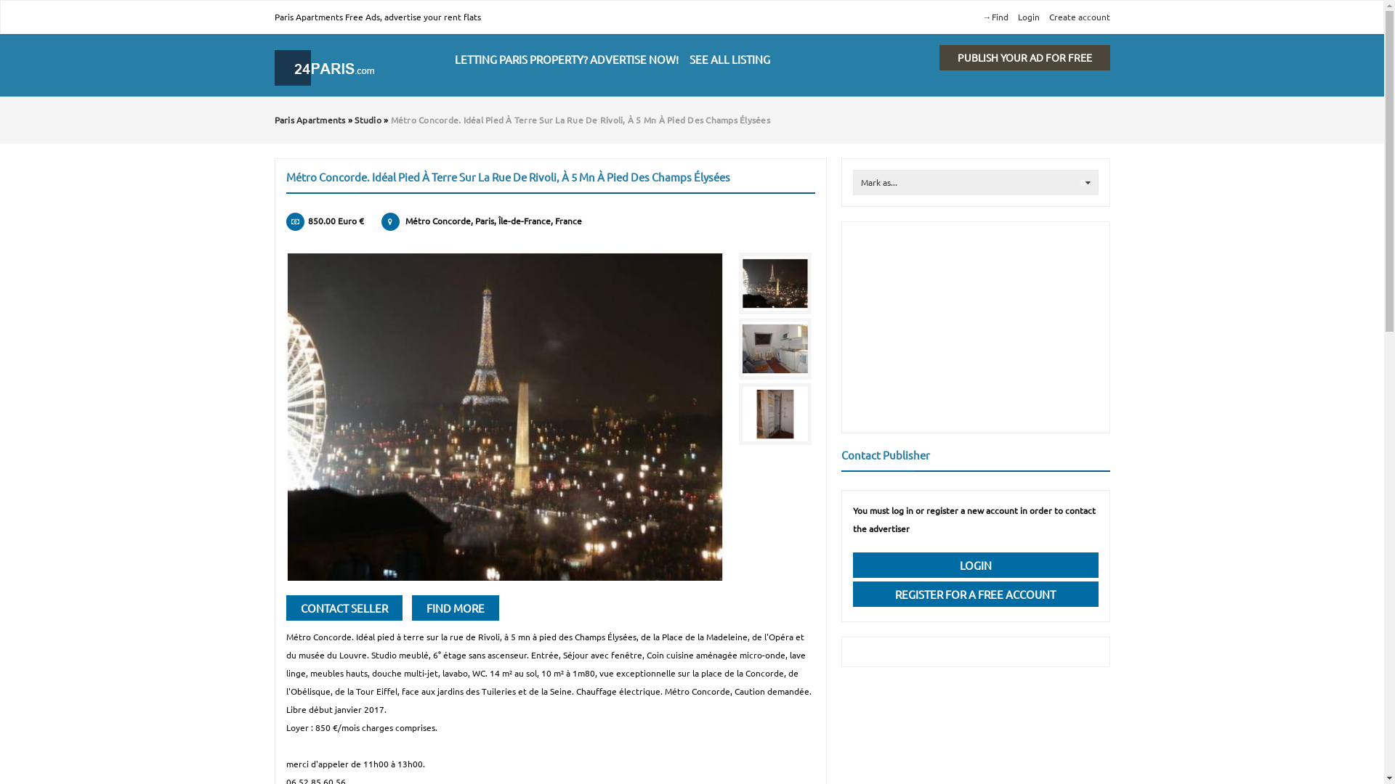 The width and height of the screenshot is (1395, 784). Describe the element at coordinates (567, 60) in the screenshot. I see `LETTING PARIS PROPERTY? ADVERTISE NOW!` at that location.